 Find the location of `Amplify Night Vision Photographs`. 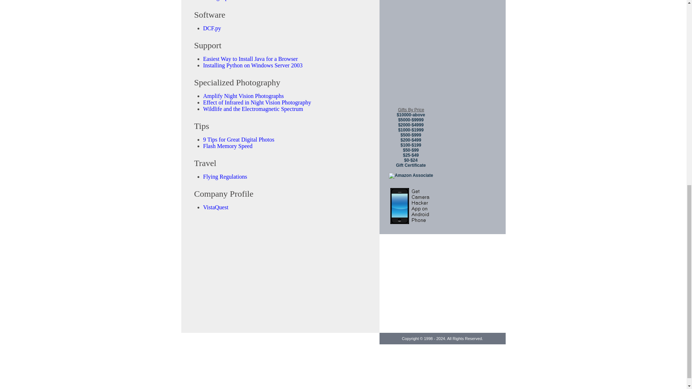

Amplify Night Vision Photographs is located at coordinates (244, 96).